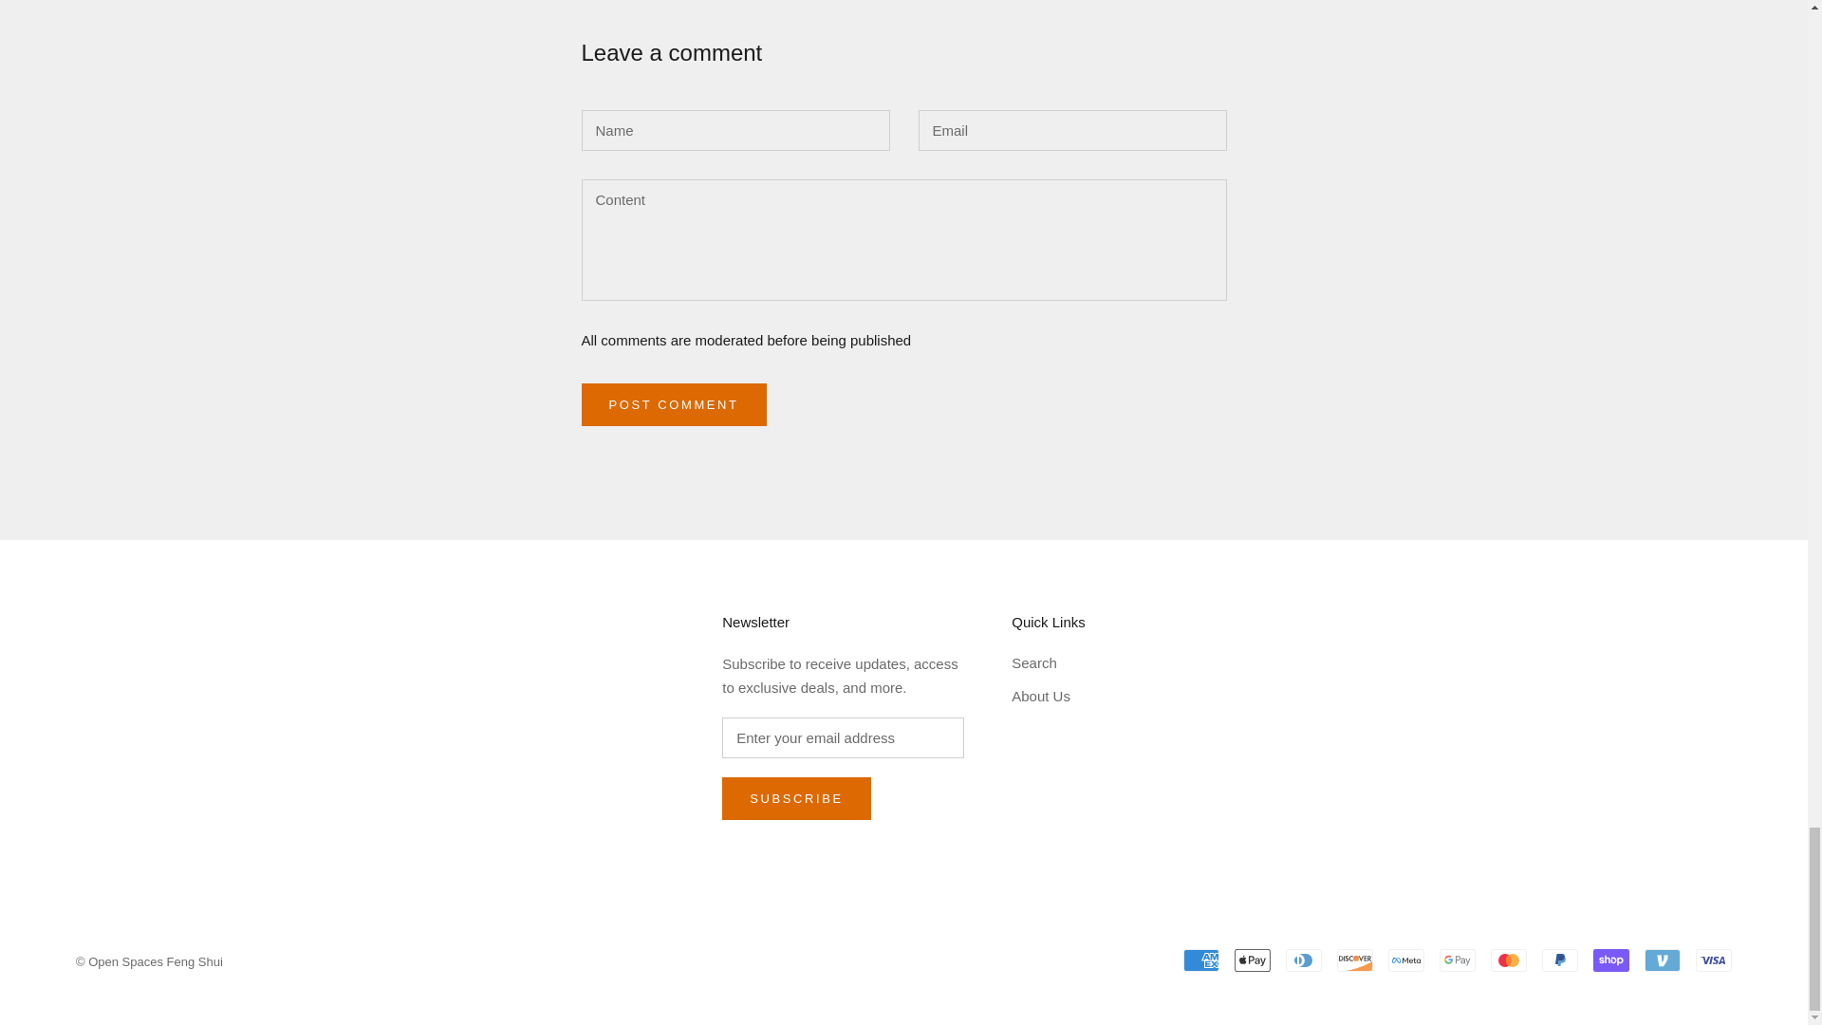 The image size is (1822, 1025). Describe the element at coordinates (1200, 960) in the screenshot. I see `American Express` at that location.